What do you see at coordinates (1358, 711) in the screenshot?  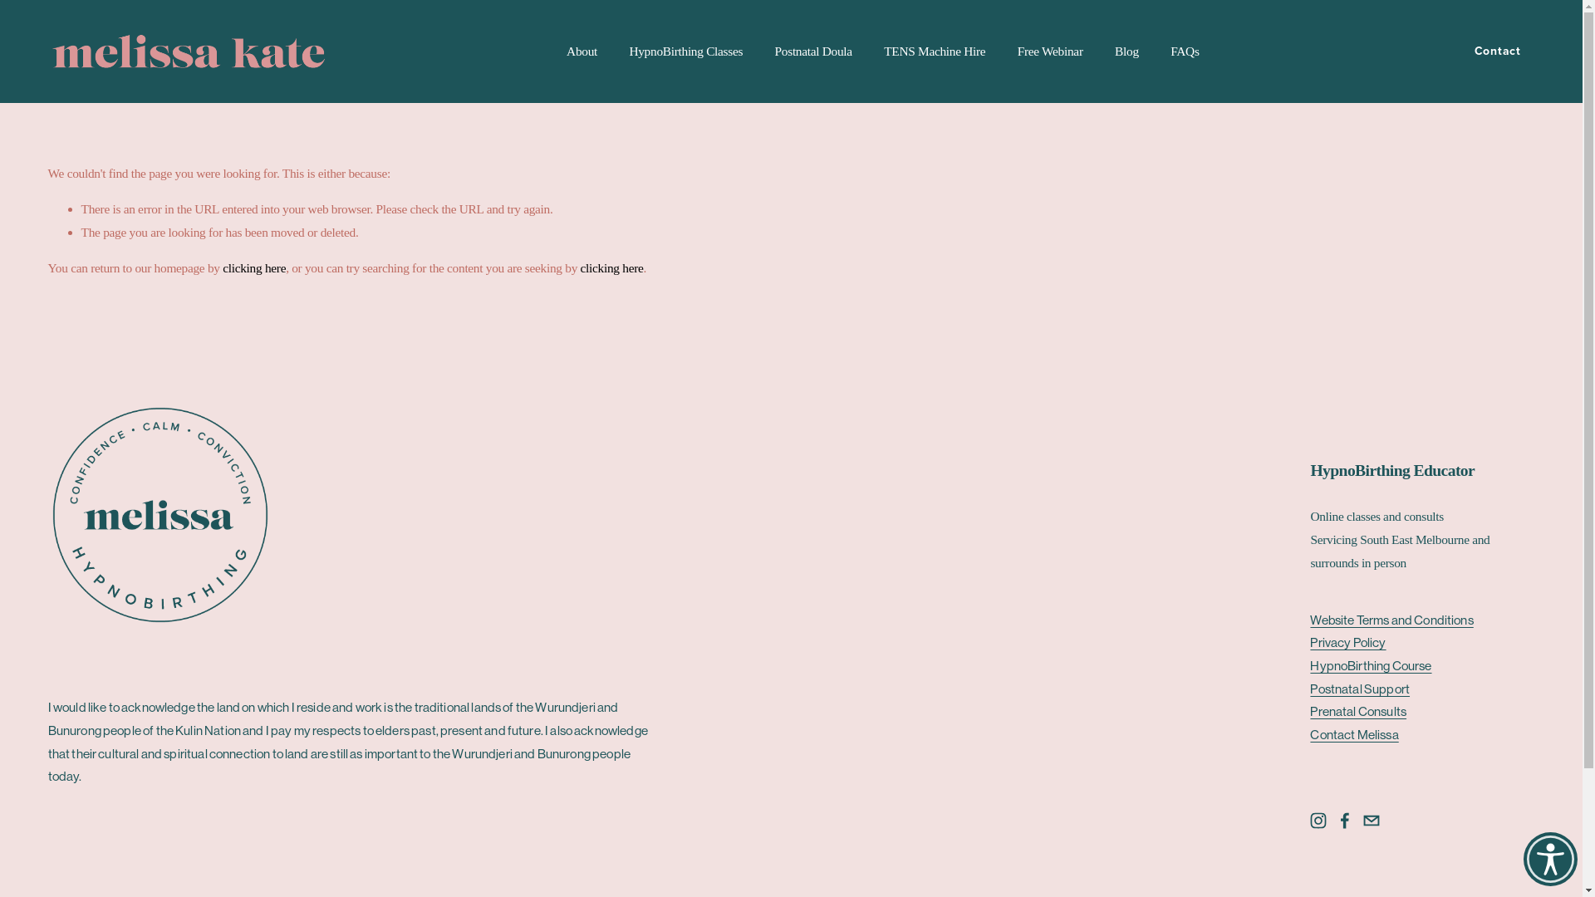 I see `Prenatal Consults` at bounding box center [1358, 711].